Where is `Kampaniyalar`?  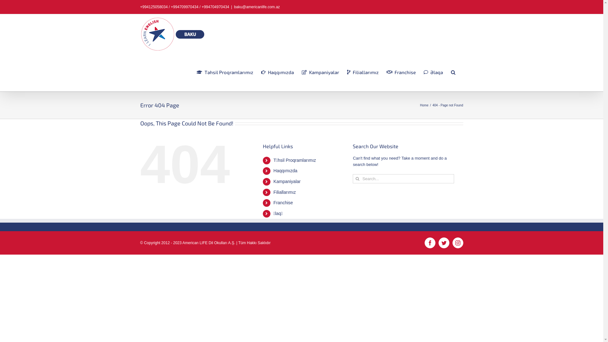
Kampaniyalar is located at coordinates (320, 72).